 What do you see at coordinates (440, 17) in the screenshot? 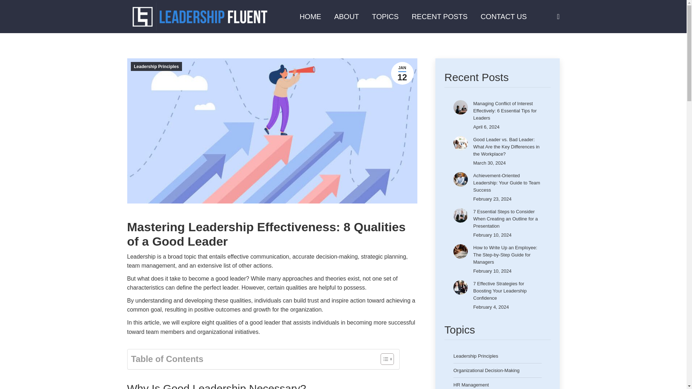
I see `RECENT POSTS` at bounding box center [440, 17].